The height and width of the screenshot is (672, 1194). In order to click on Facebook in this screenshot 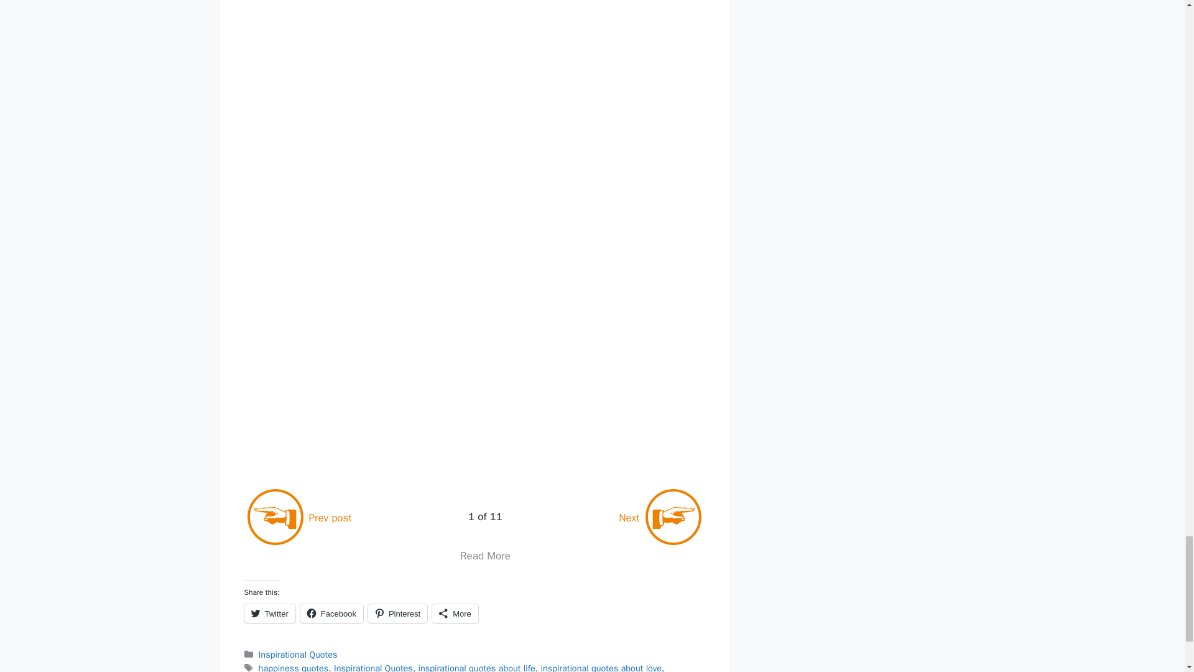, I will do `click(331, 614)`.